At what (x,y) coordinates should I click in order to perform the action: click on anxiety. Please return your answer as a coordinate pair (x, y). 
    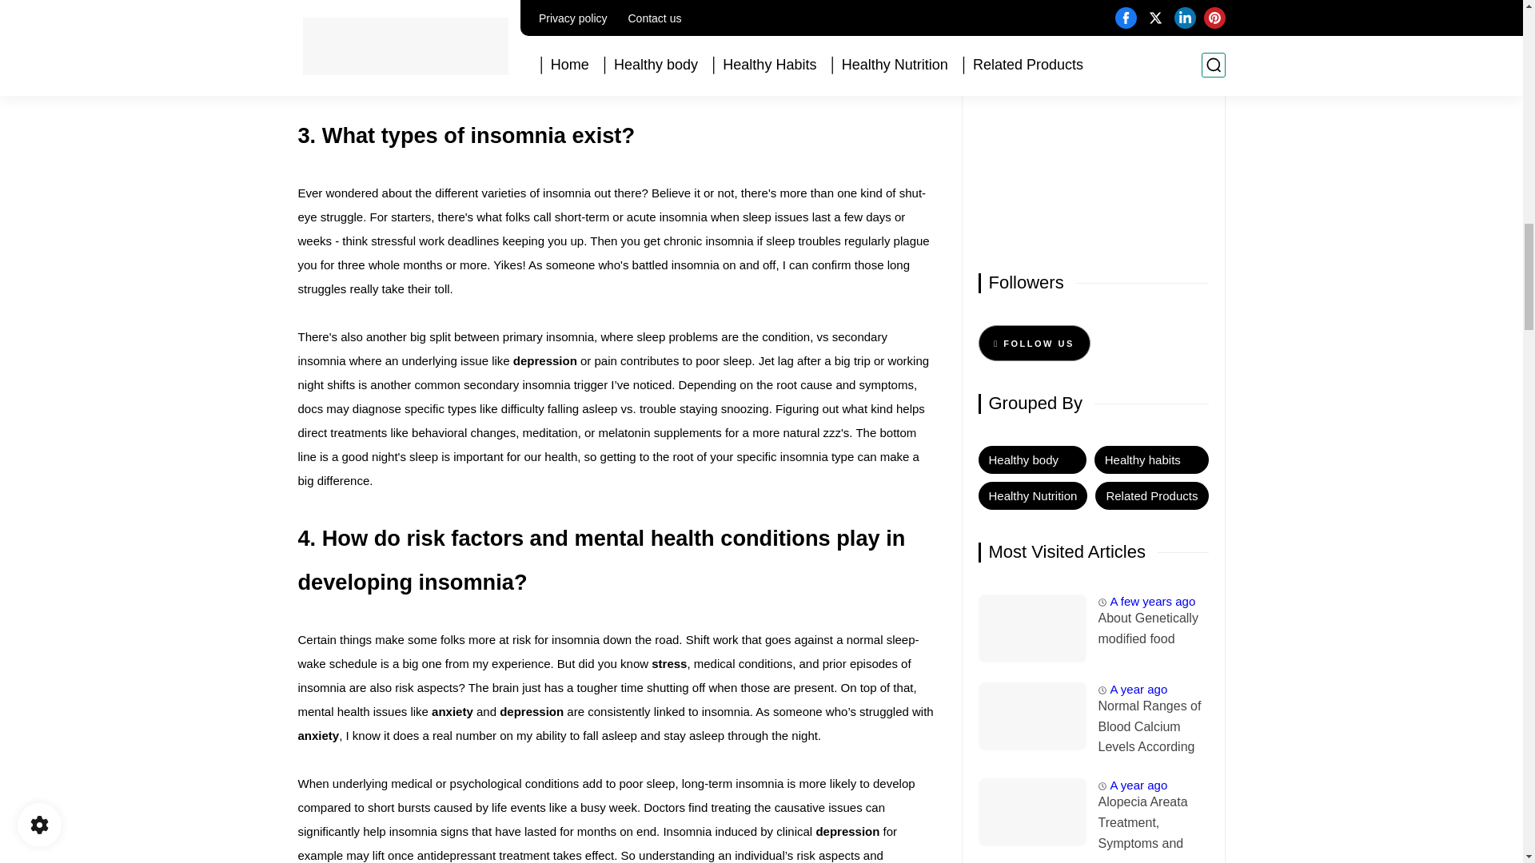
    Looking at the image, I should click on (453, 711).